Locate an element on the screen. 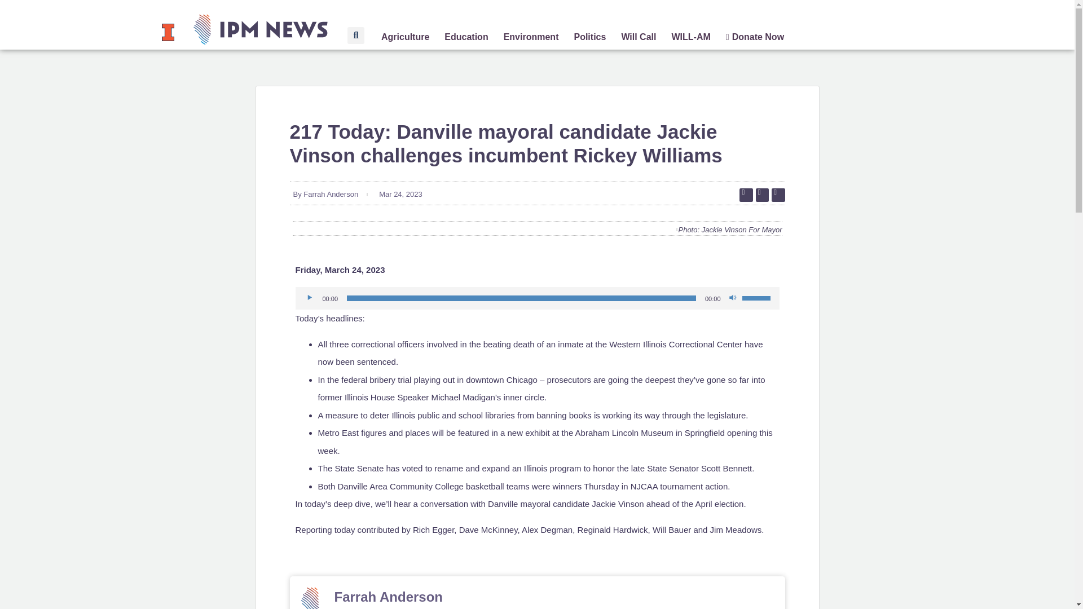 The width and height of the screenshot is (1083, 609). Play is located at coordinates (310, 298).